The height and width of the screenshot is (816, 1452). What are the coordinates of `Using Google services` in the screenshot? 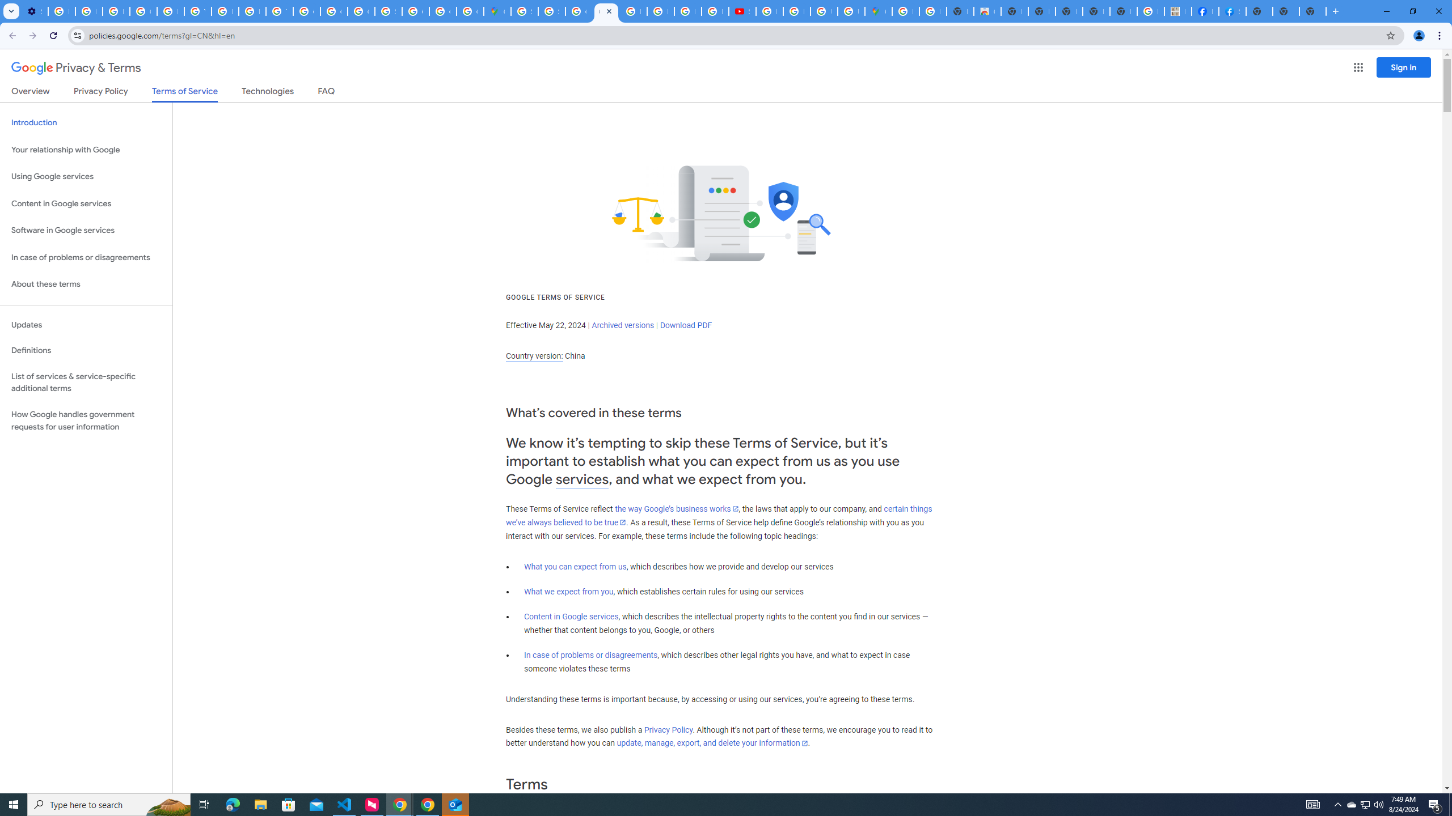 It's located at (86, 177).